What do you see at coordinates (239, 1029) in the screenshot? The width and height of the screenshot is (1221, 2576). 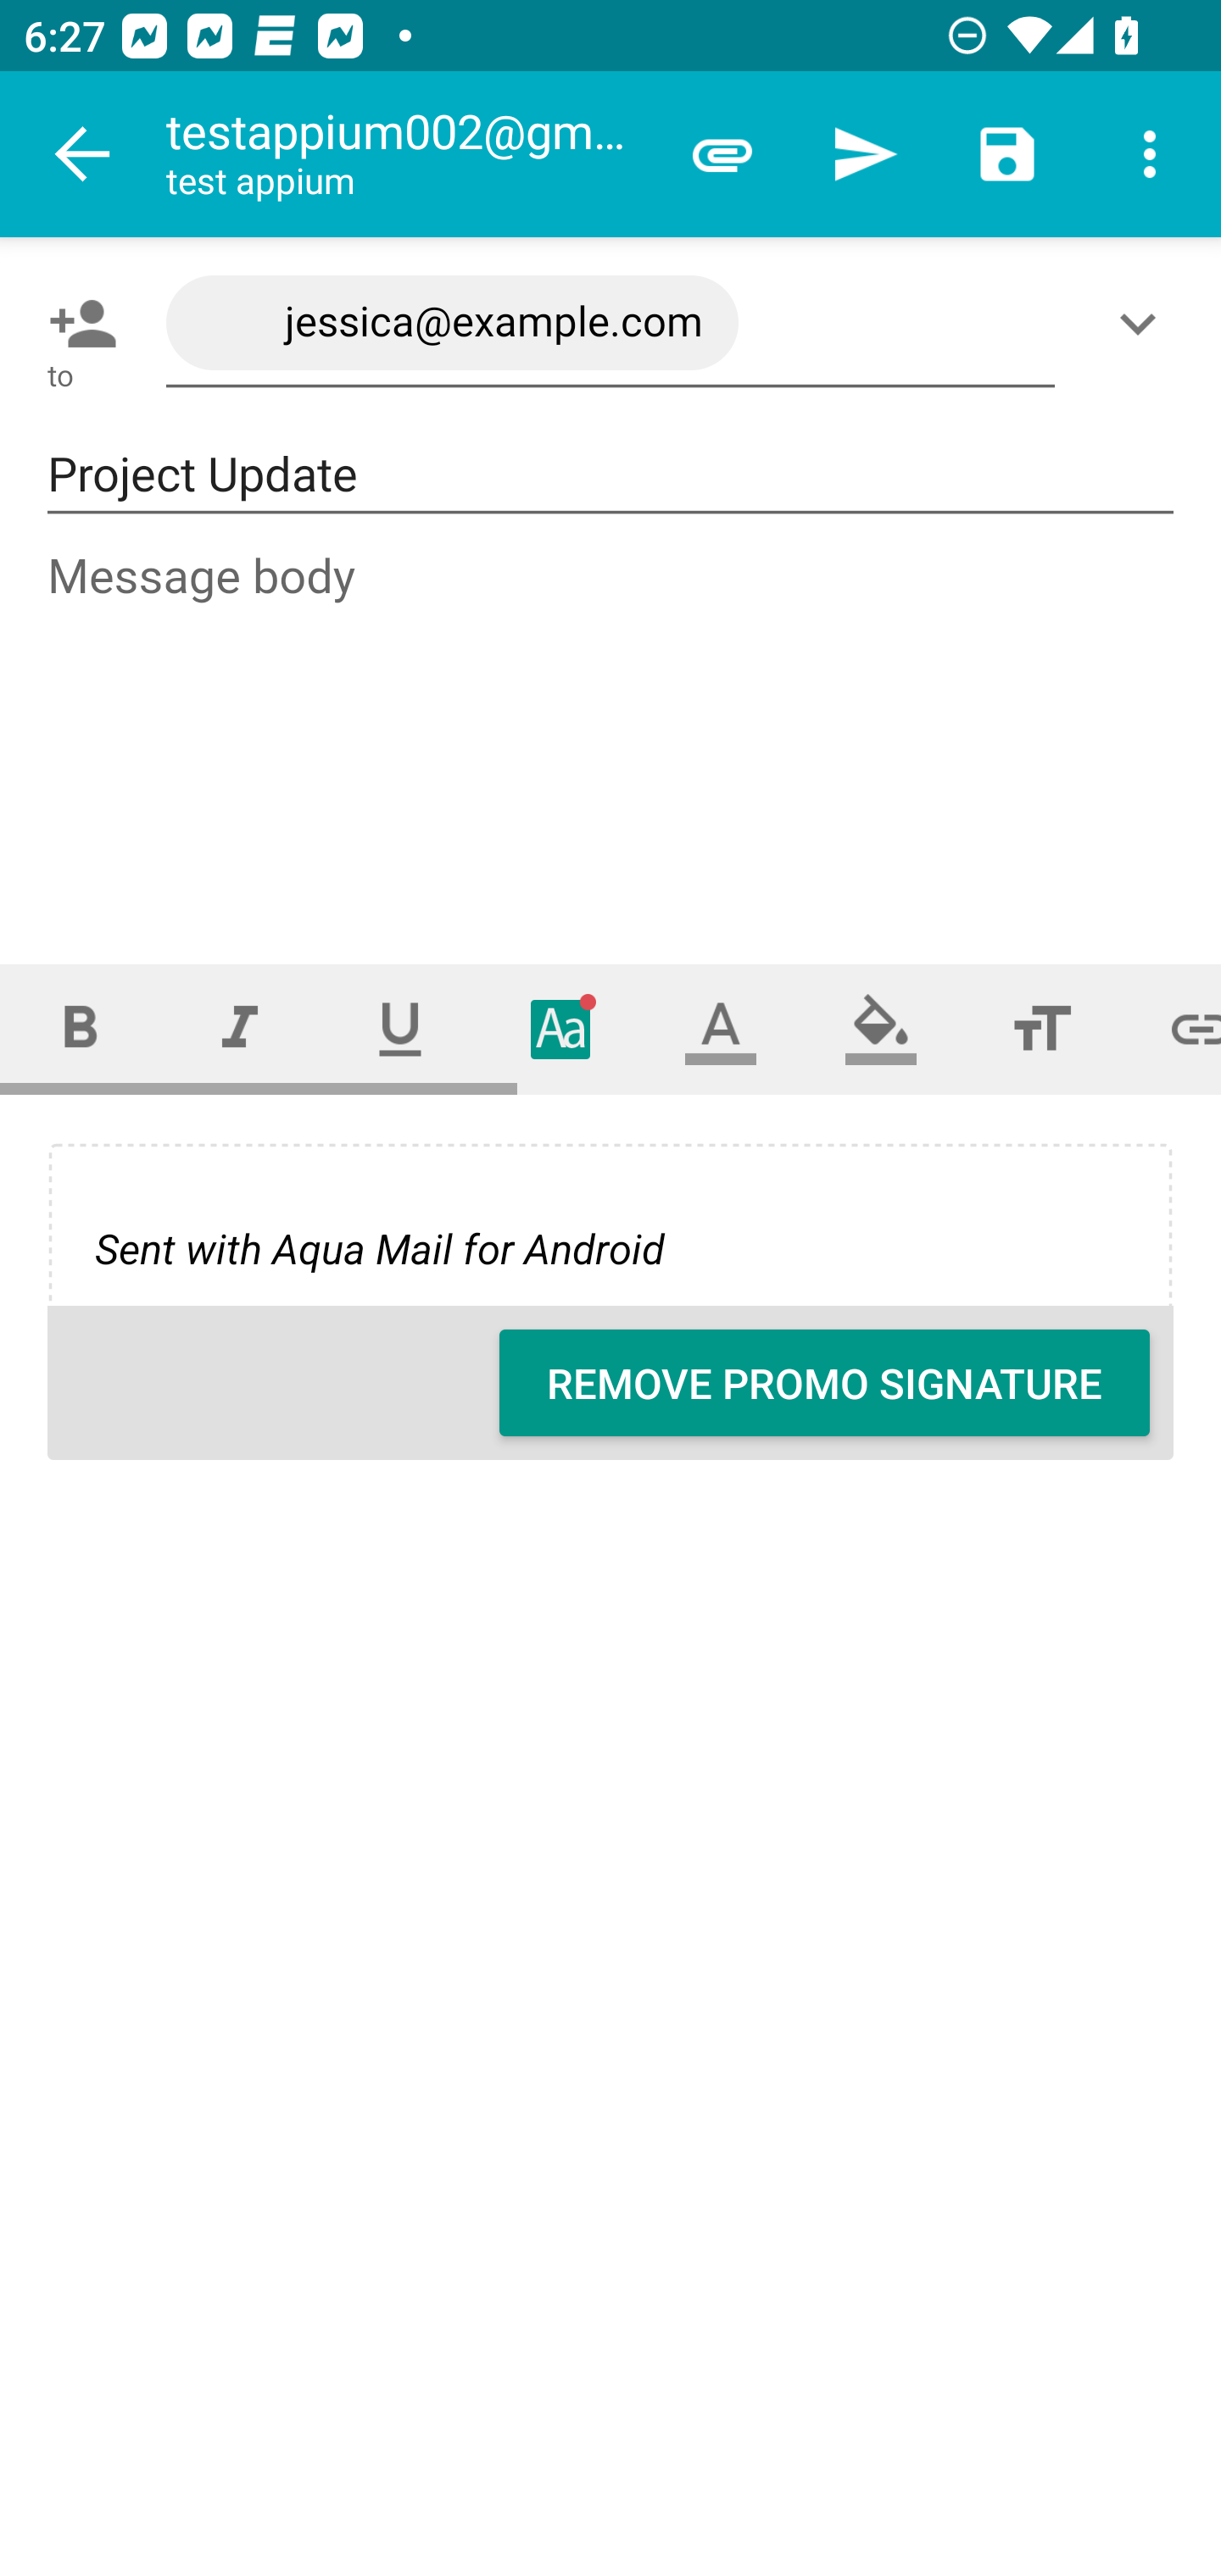 I see `Italic` at bounding box center [239, 1029].